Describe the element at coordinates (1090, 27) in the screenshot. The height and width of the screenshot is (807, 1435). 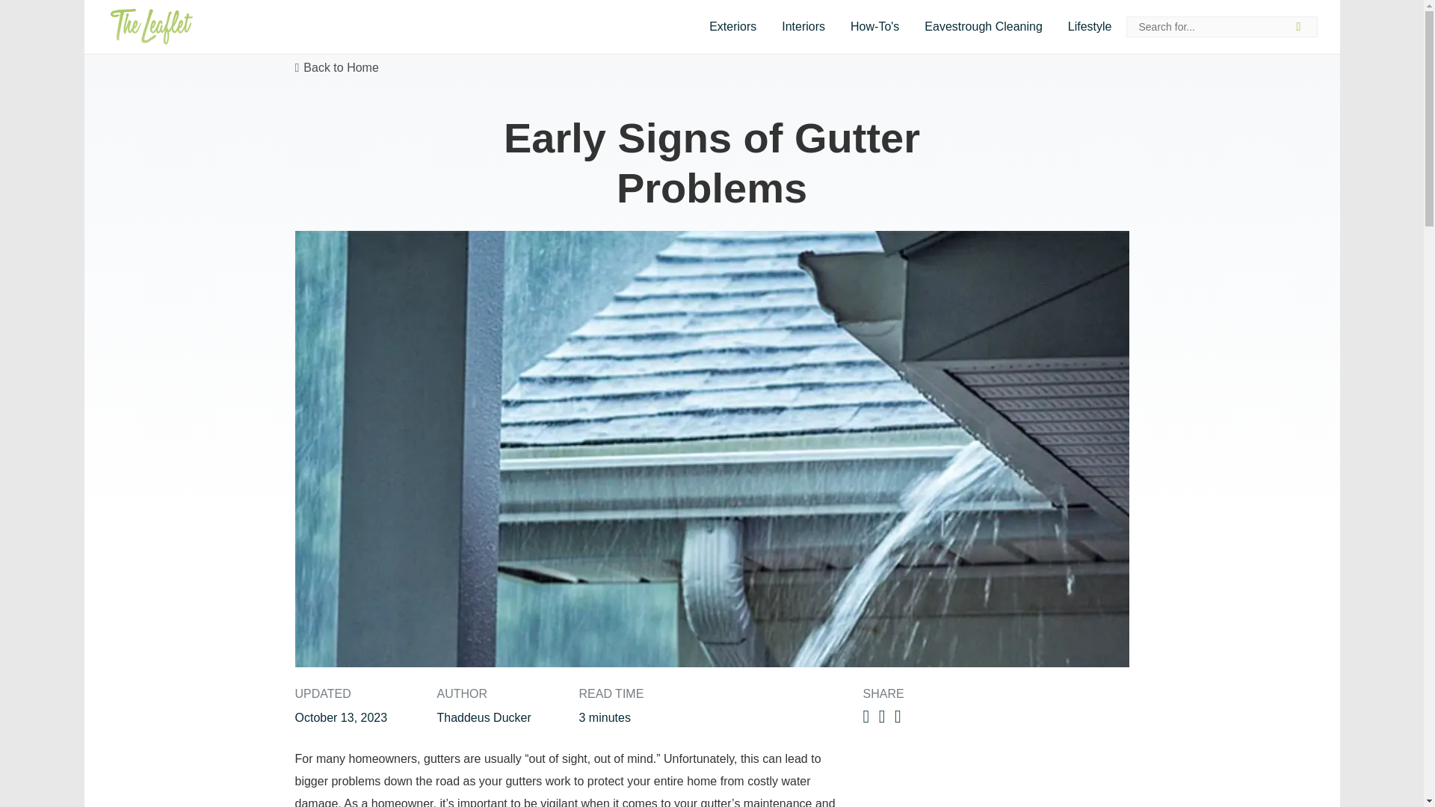
I see `Lifestyle` at that location.